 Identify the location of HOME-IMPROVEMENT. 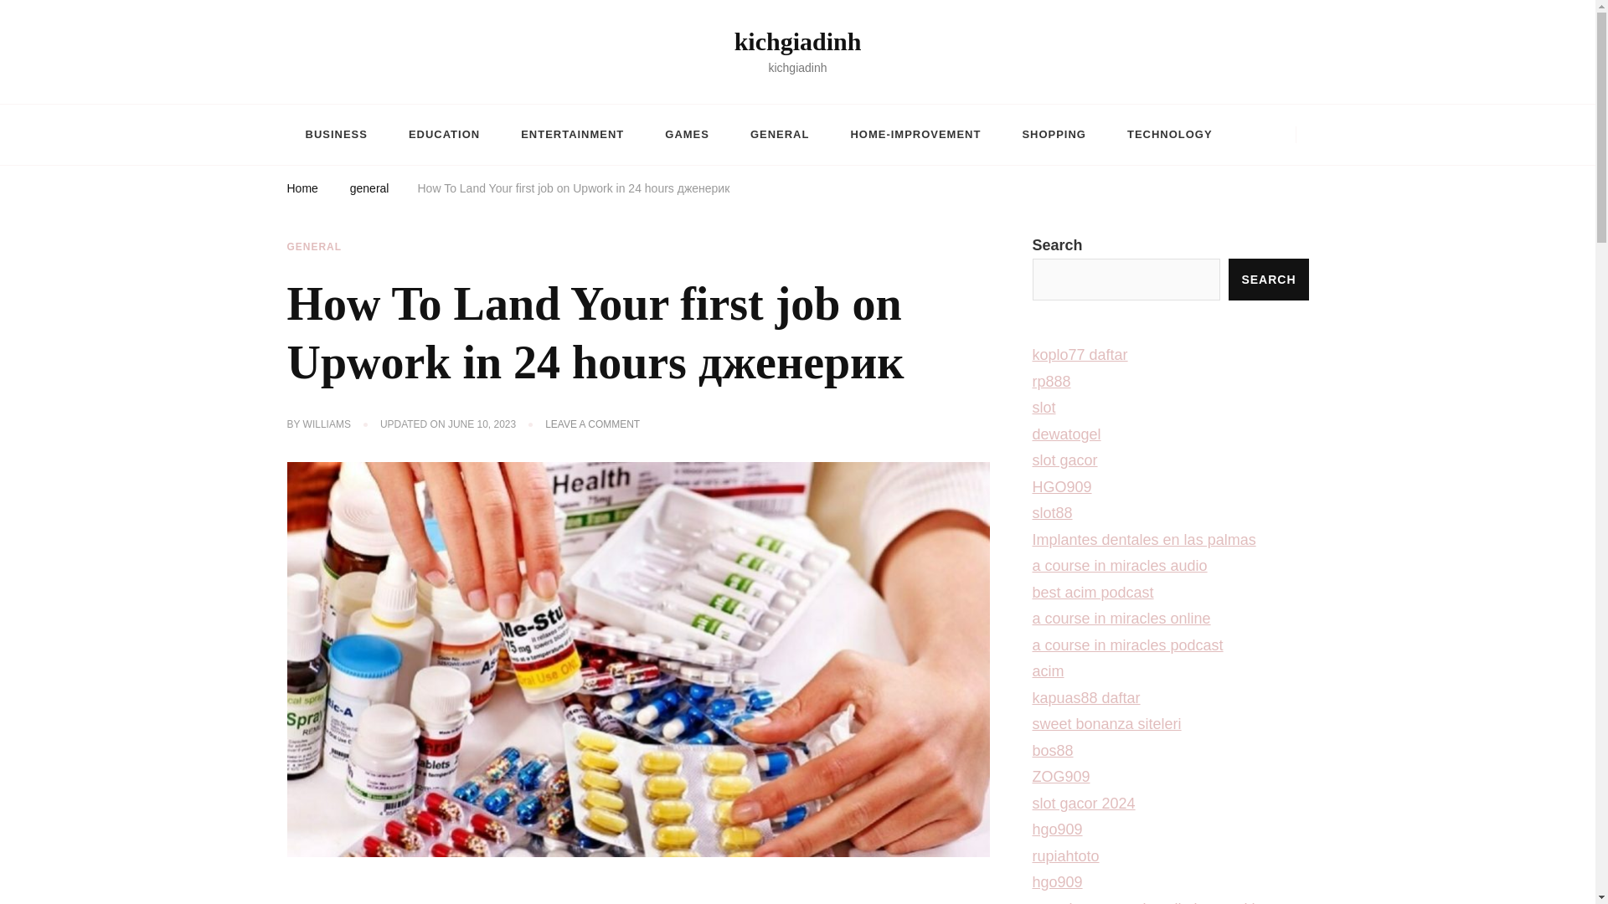
(915, 134).